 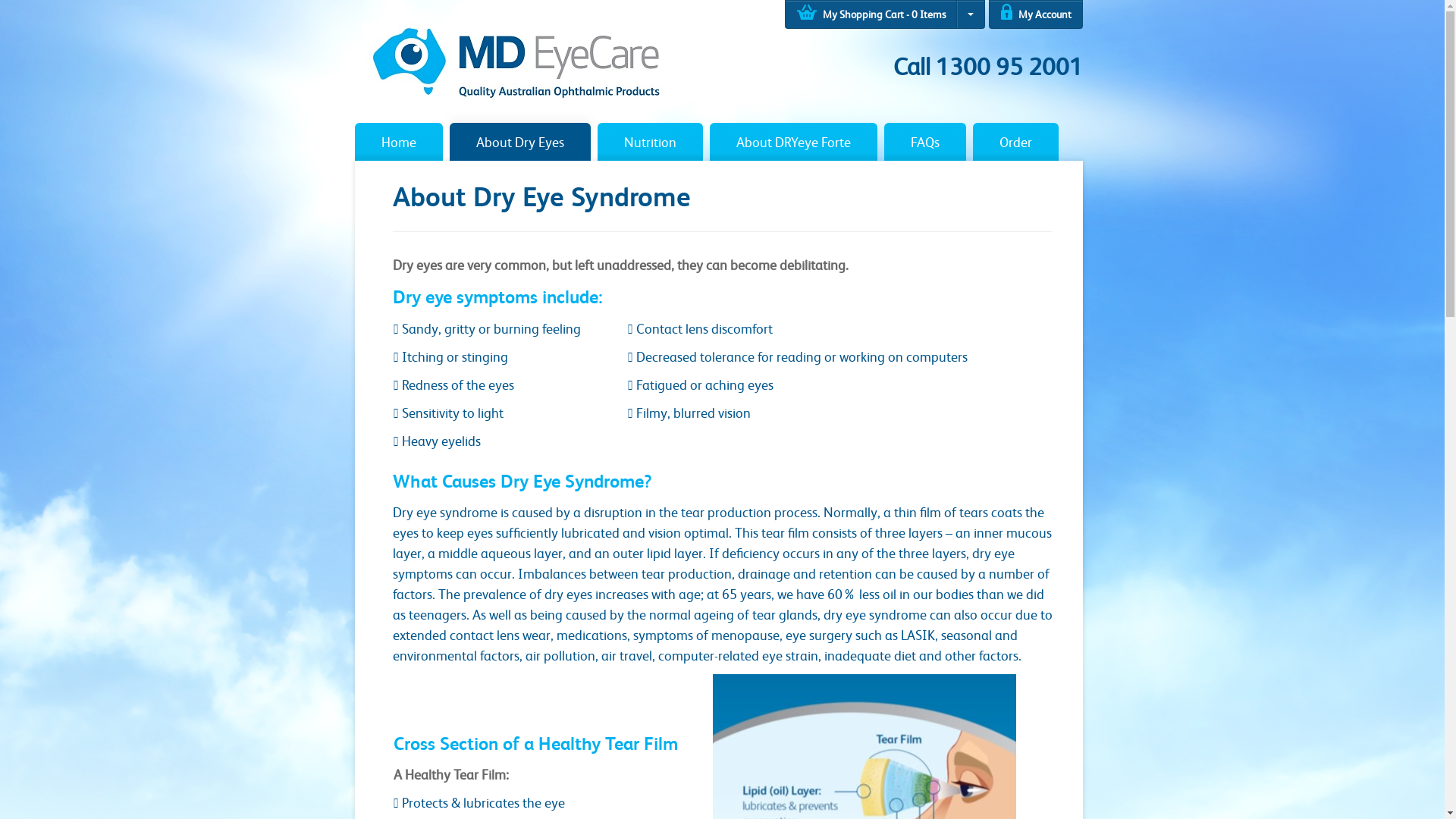 What do you see at coordinates (925, 142) in the screenshot?
I see `FAQs` at bounding box center [925, 142].